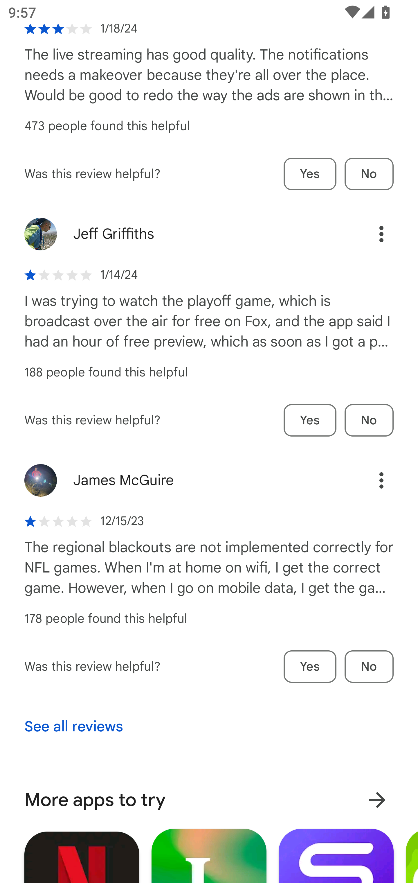 The width and height of the screenshot is (418, 883). Describe the element at coordinates (73, 727) in the screenshot. I see `See all reviews` at that location.